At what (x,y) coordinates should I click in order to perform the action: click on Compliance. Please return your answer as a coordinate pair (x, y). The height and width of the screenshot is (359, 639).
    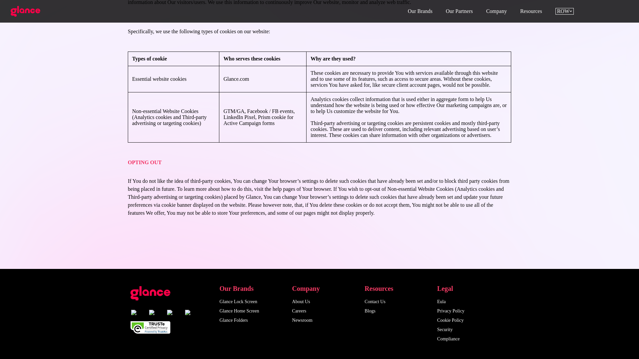
    Looking at the image, I should click on (449, 339).